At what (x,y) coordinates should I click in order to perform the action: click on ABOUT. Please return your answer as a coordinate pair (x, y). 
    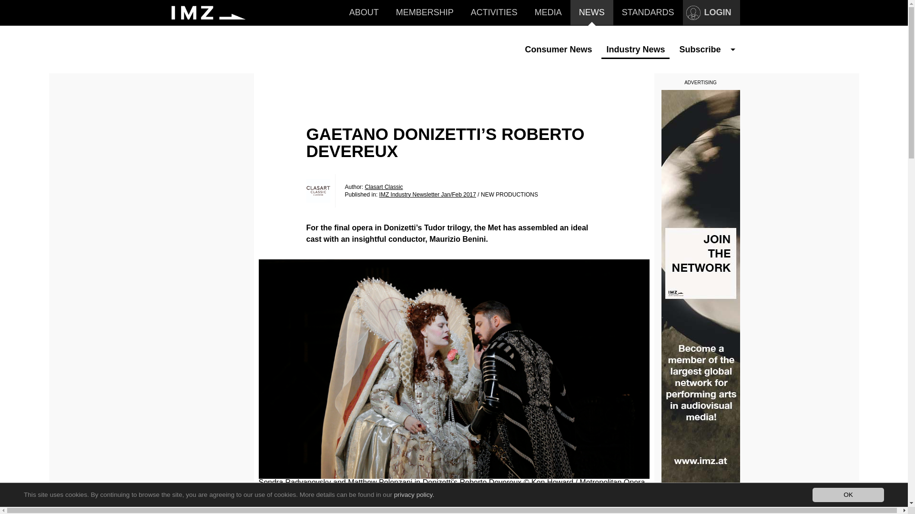
    Looking at the image, I should click on (364, 12).